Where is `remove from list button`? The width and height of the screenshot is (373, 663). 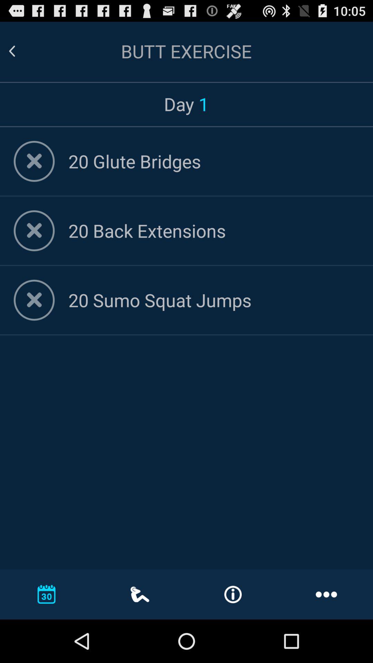
remove from list button is located at coordinates (34, 161).